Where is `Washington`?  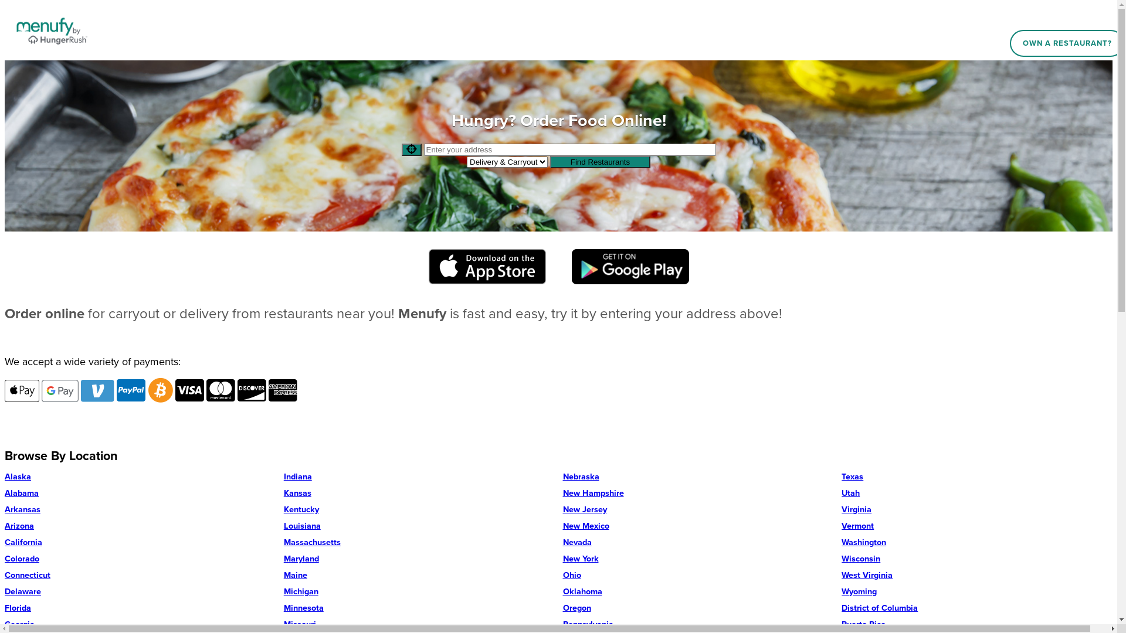
Washington is located at coordinates (977, 543).